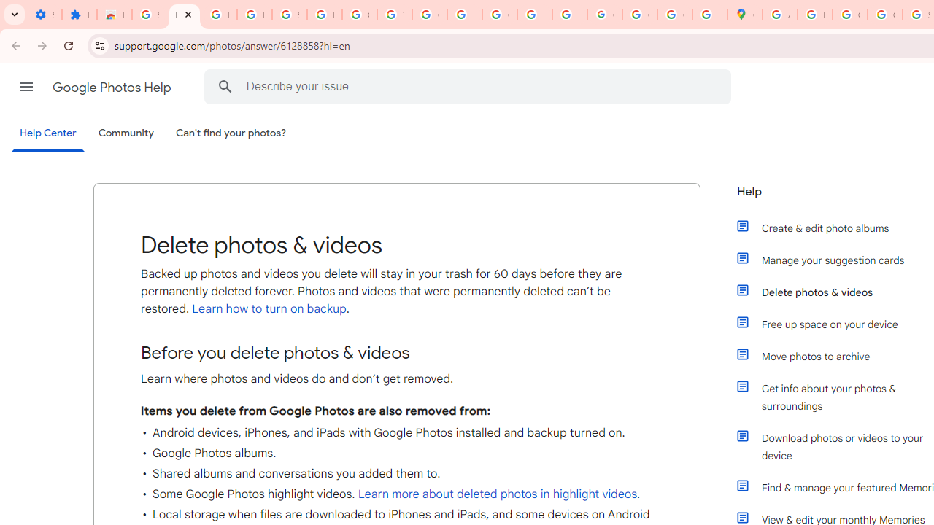 The height and width of the screenshot is (525, 934). I want to click on Community, so click(126, 133).